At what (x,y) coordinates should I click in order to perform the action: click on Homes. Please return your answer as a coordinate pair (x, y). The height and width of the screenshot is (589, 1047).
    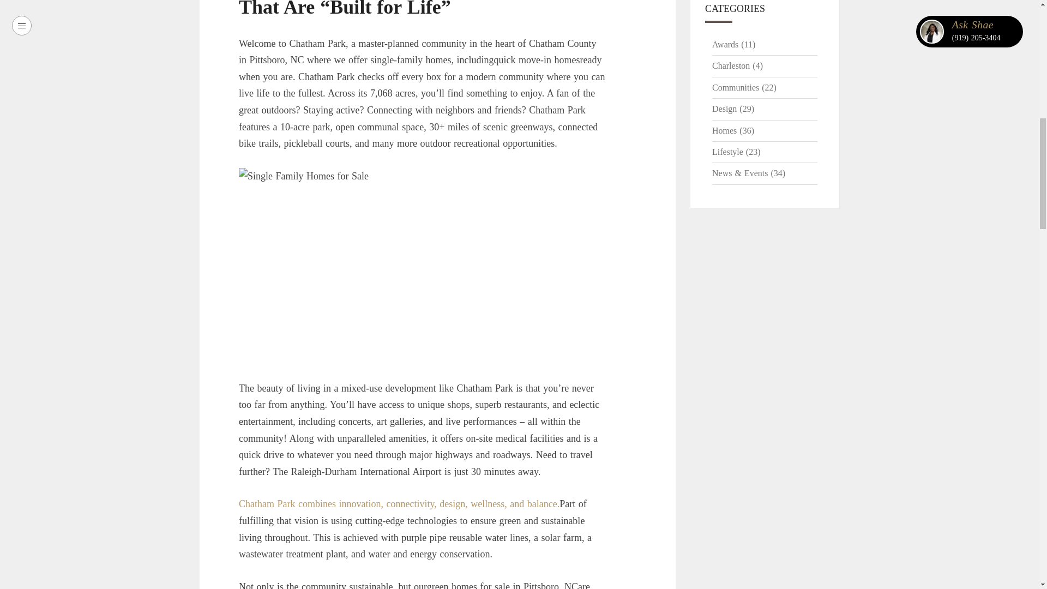
    Looking at the image, I should click on (733, 131).